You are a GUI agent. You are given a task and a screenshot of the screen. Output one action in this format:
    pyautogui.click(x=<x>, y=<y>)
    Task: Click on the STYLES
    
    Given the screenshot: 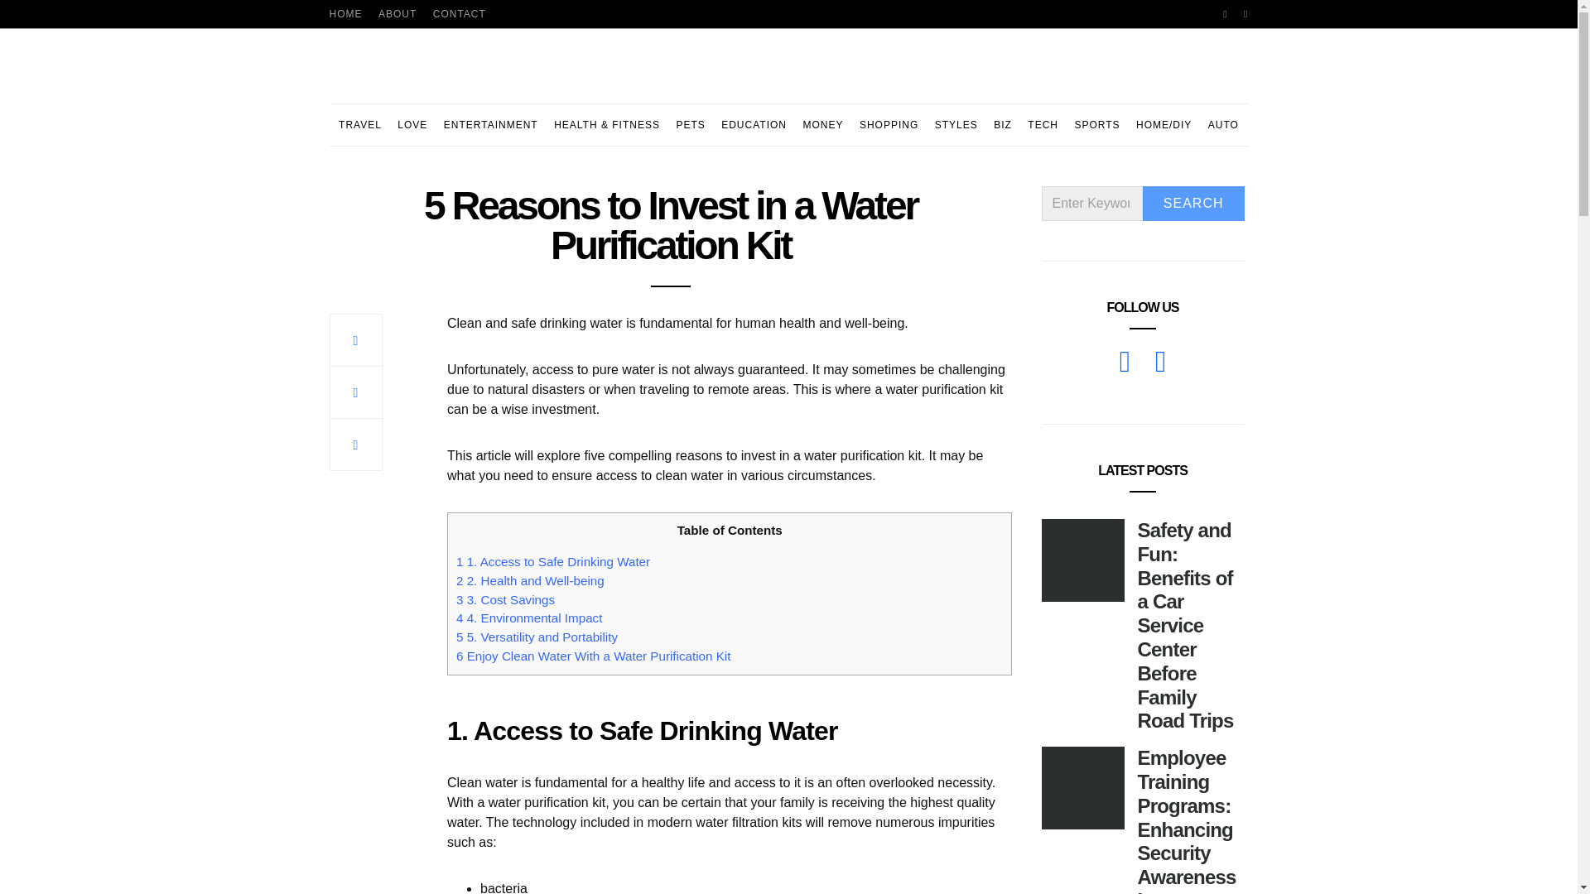 What is the action you would take?
    pyautogui.click(x=956, y=125)
    